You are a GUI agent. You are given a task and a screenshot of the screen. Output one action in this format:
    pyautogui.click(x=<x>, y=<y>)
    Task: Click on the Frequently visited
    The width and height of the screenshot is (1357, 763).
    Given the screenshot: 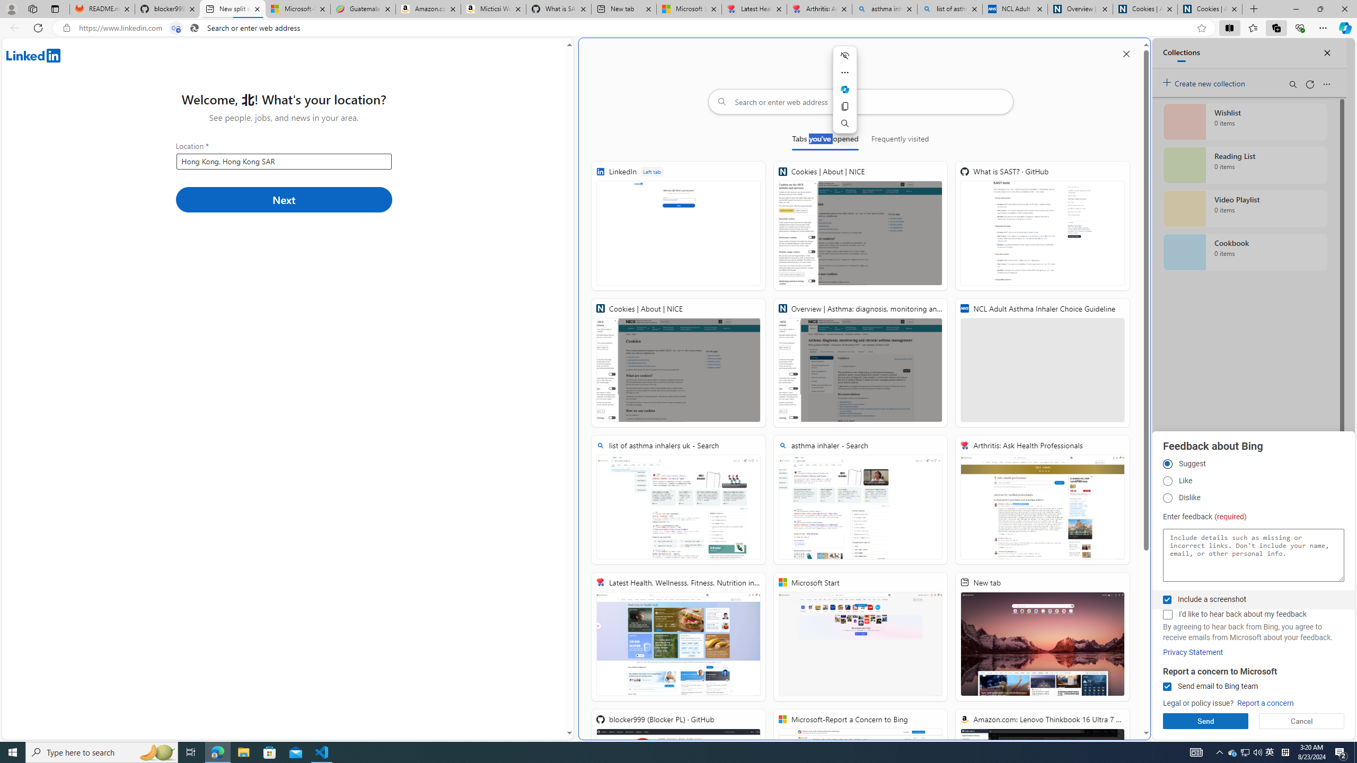 What is the action you would take?
    pyautogui.click(x=900, y=141)
    